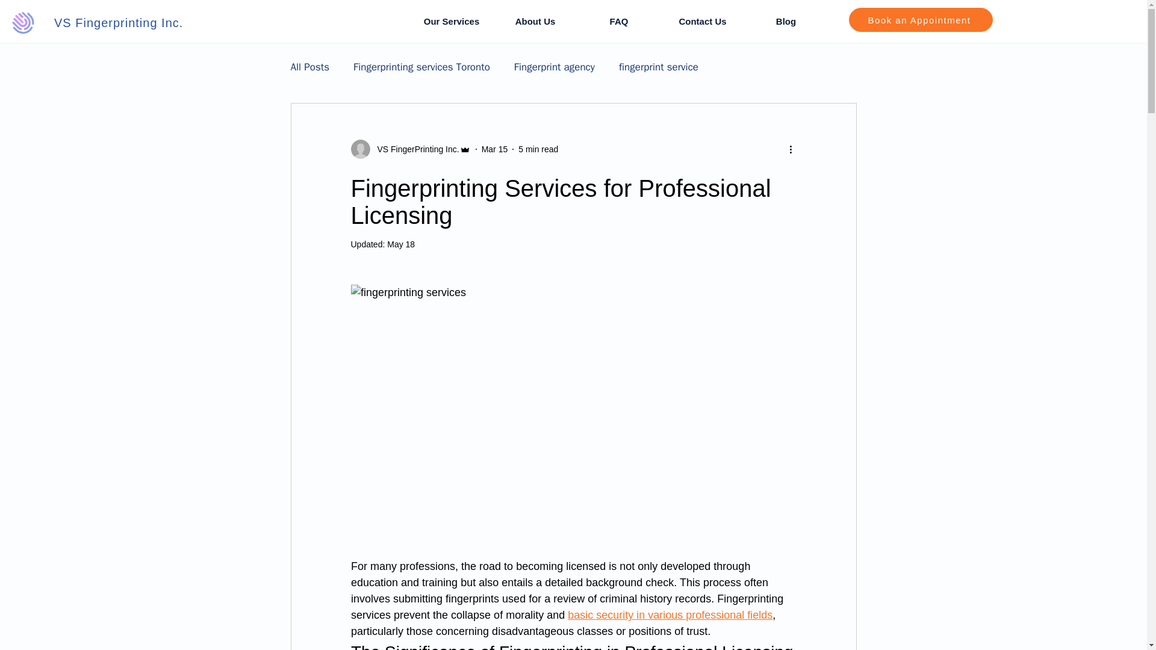 Image resolution: width=1156 pixels, height=650 pixels. What do you see at coordinates (618, 21) in the screenshot?
I see `FAQ` at bounding box center [618, 21].